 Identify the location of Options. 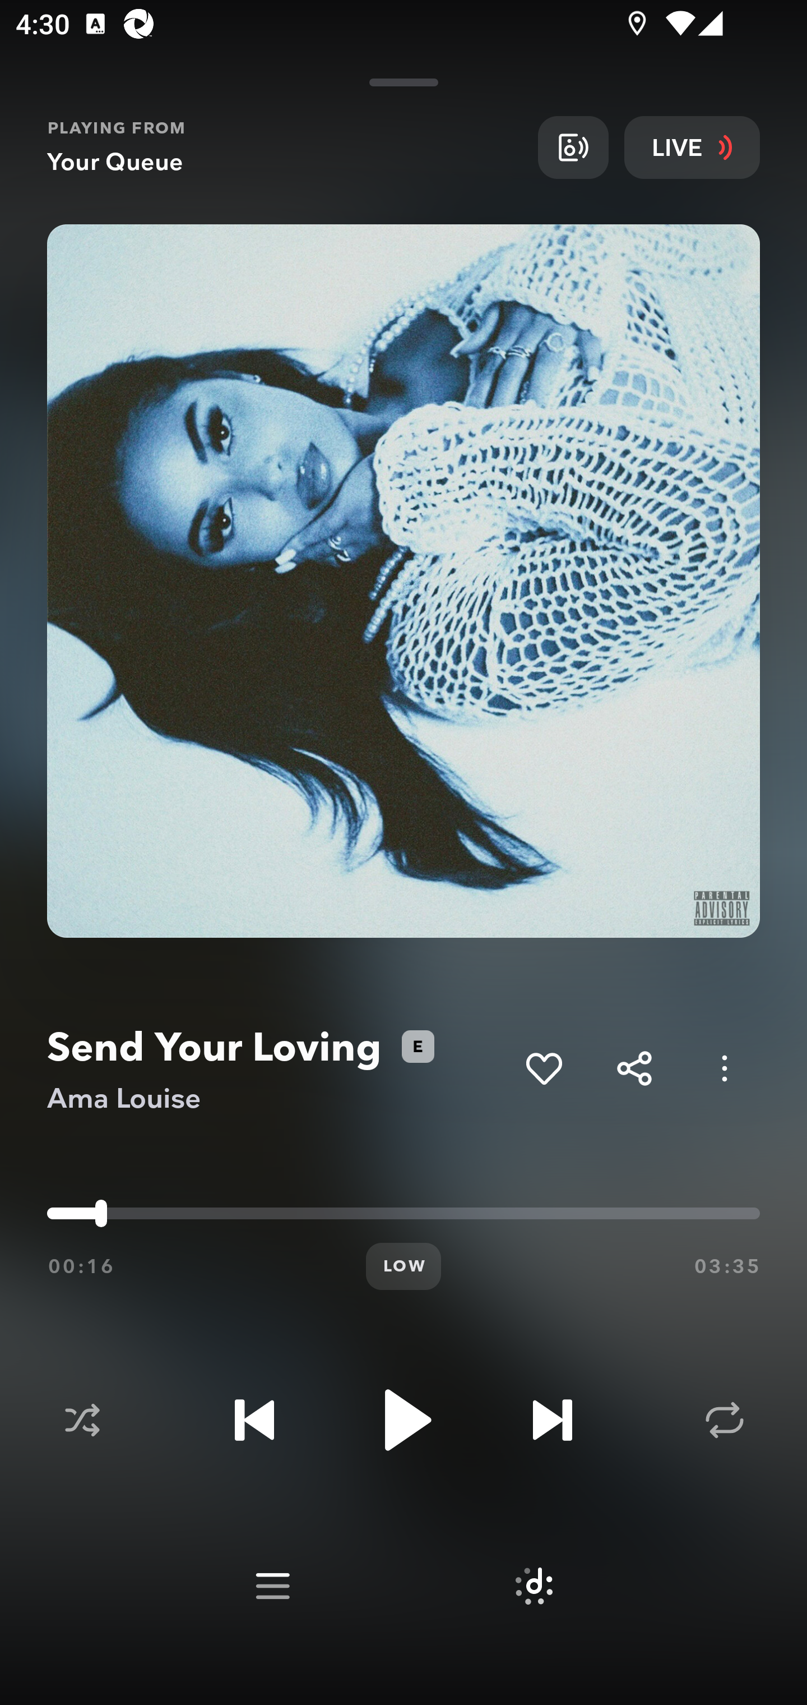
(724, 1068).